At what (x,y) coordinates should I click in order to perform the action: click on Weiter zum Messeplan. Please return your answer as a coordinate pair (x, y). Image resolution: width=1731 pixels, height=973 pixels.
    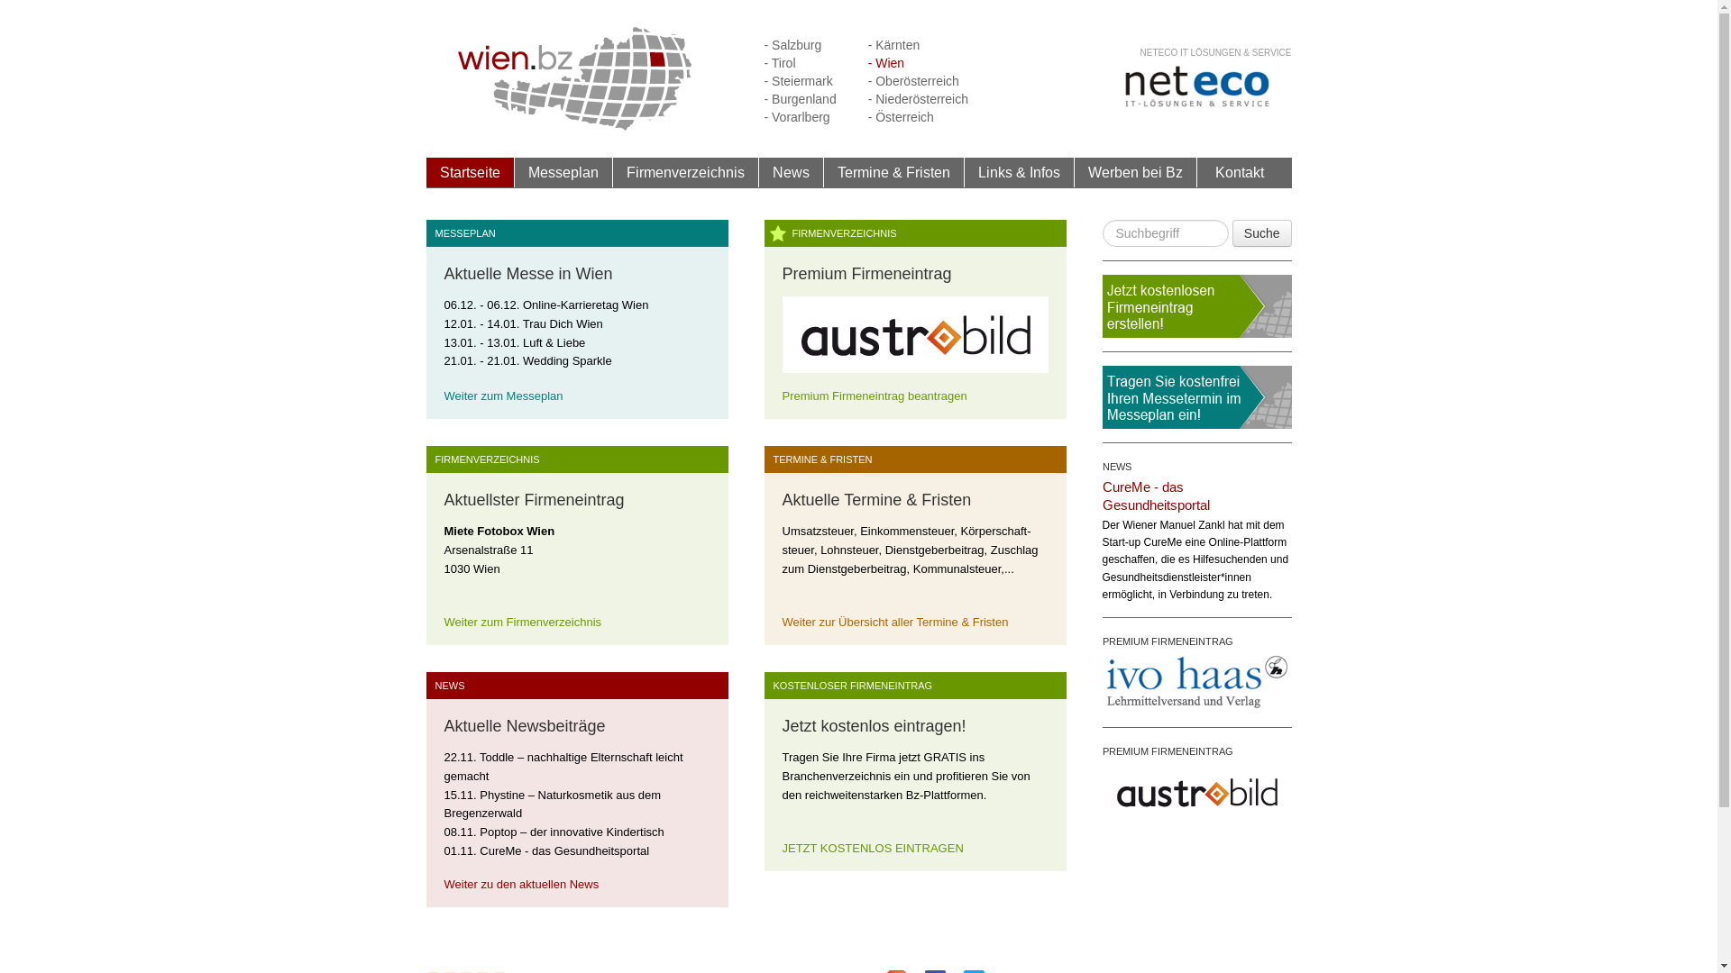
    Looking at the image, I should click on (503, 396).